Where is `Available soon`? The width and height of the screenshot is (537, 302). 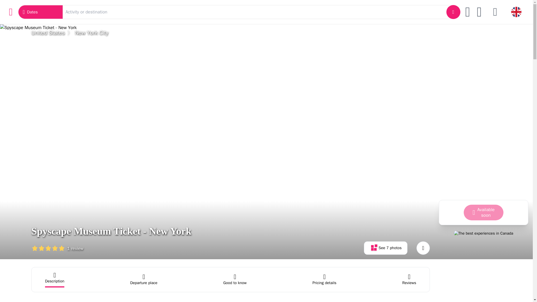 Available soon is located at coordinates (484, 213).